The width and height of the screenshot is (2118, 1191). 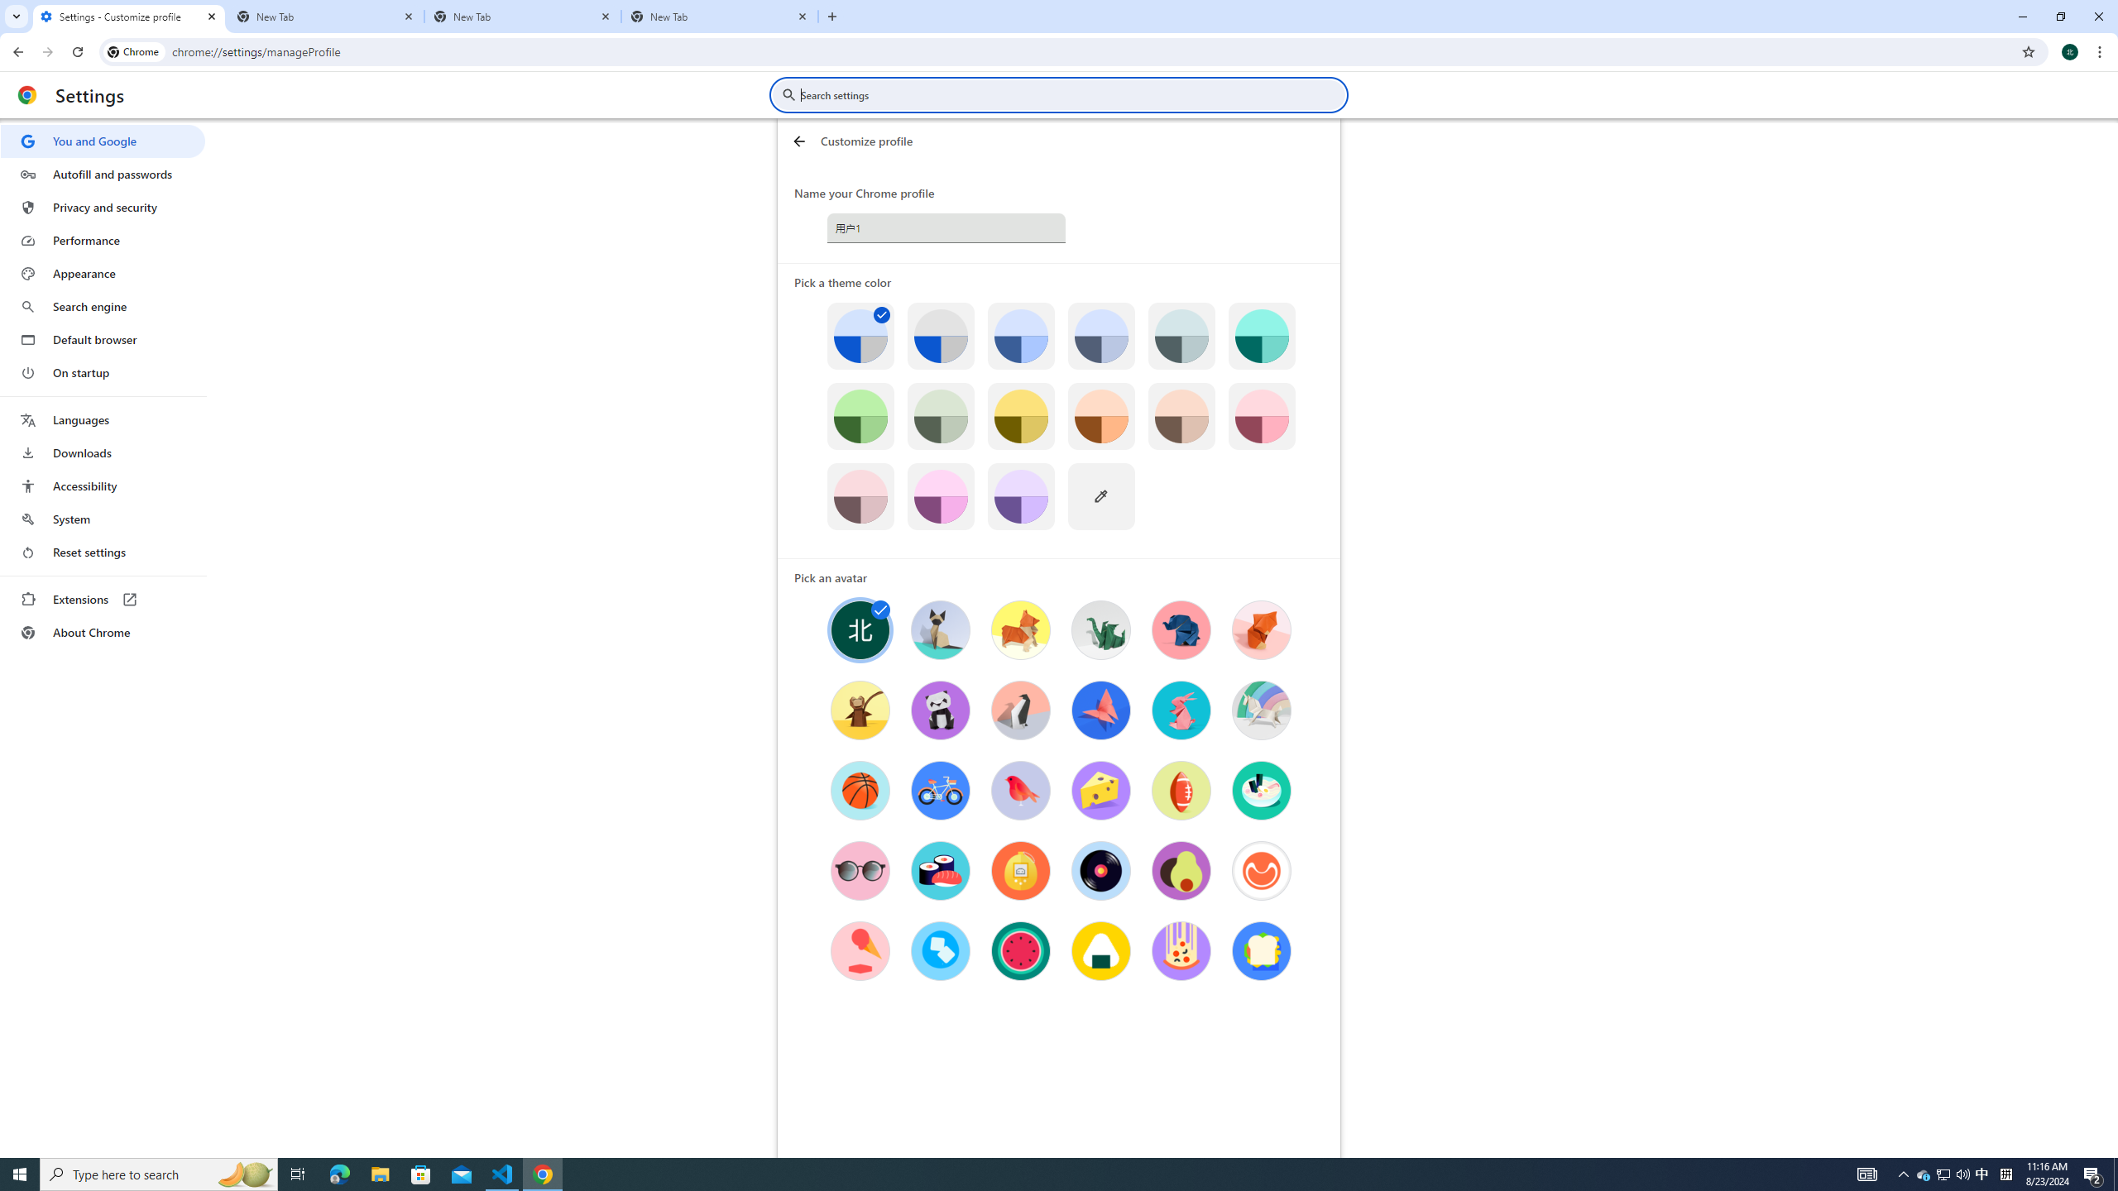 I want to click on Performance, so click(x=103, y=240).